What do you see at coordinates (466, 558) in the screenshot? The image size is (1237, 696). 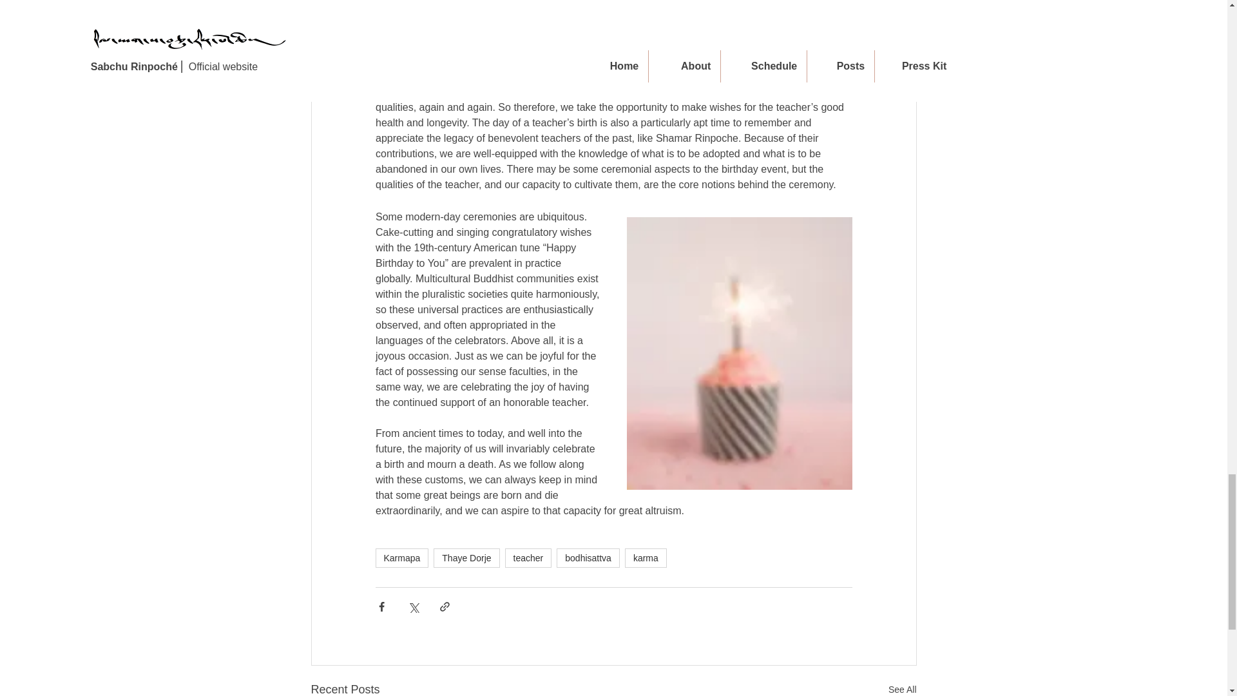 I see `Thaye Dorje` at bounding box center [466, 558].